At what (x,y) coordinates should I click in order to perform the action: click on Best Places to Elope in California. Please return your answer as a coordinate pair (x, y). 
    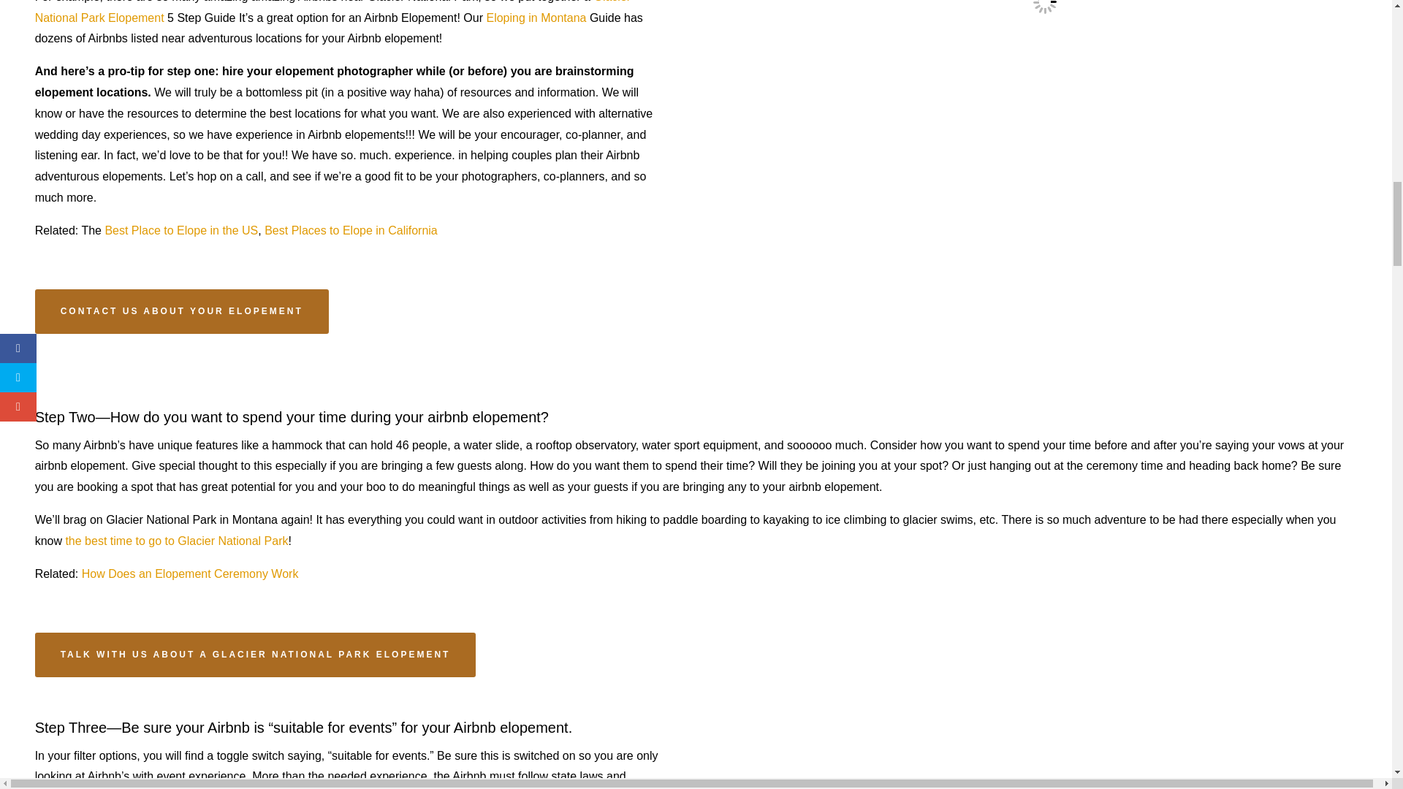
    Looking at the image, I should click on (351, 230).